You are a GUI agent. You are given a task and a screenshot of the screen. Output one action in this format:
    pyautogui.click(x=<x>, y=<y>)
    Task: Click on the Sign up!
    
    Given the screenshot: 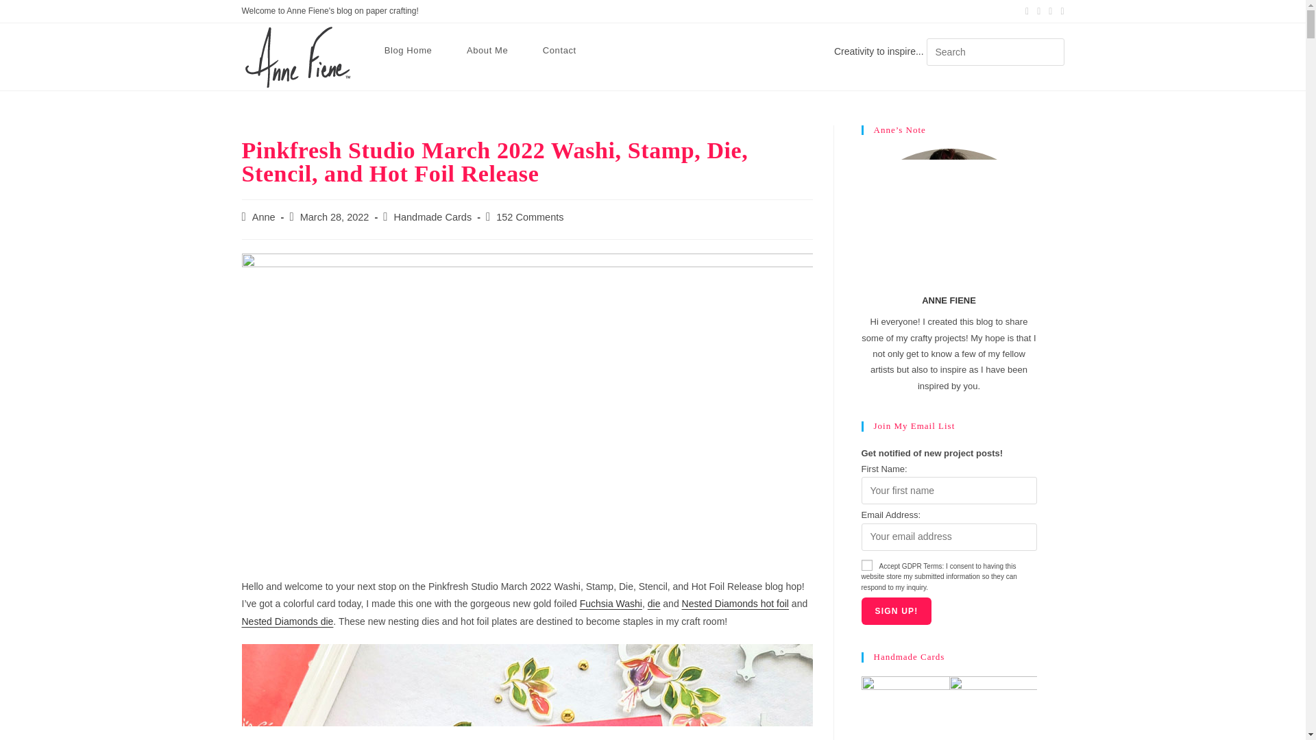 What is the action you would take?
    pyautogui.click(x=896, y=610)
    